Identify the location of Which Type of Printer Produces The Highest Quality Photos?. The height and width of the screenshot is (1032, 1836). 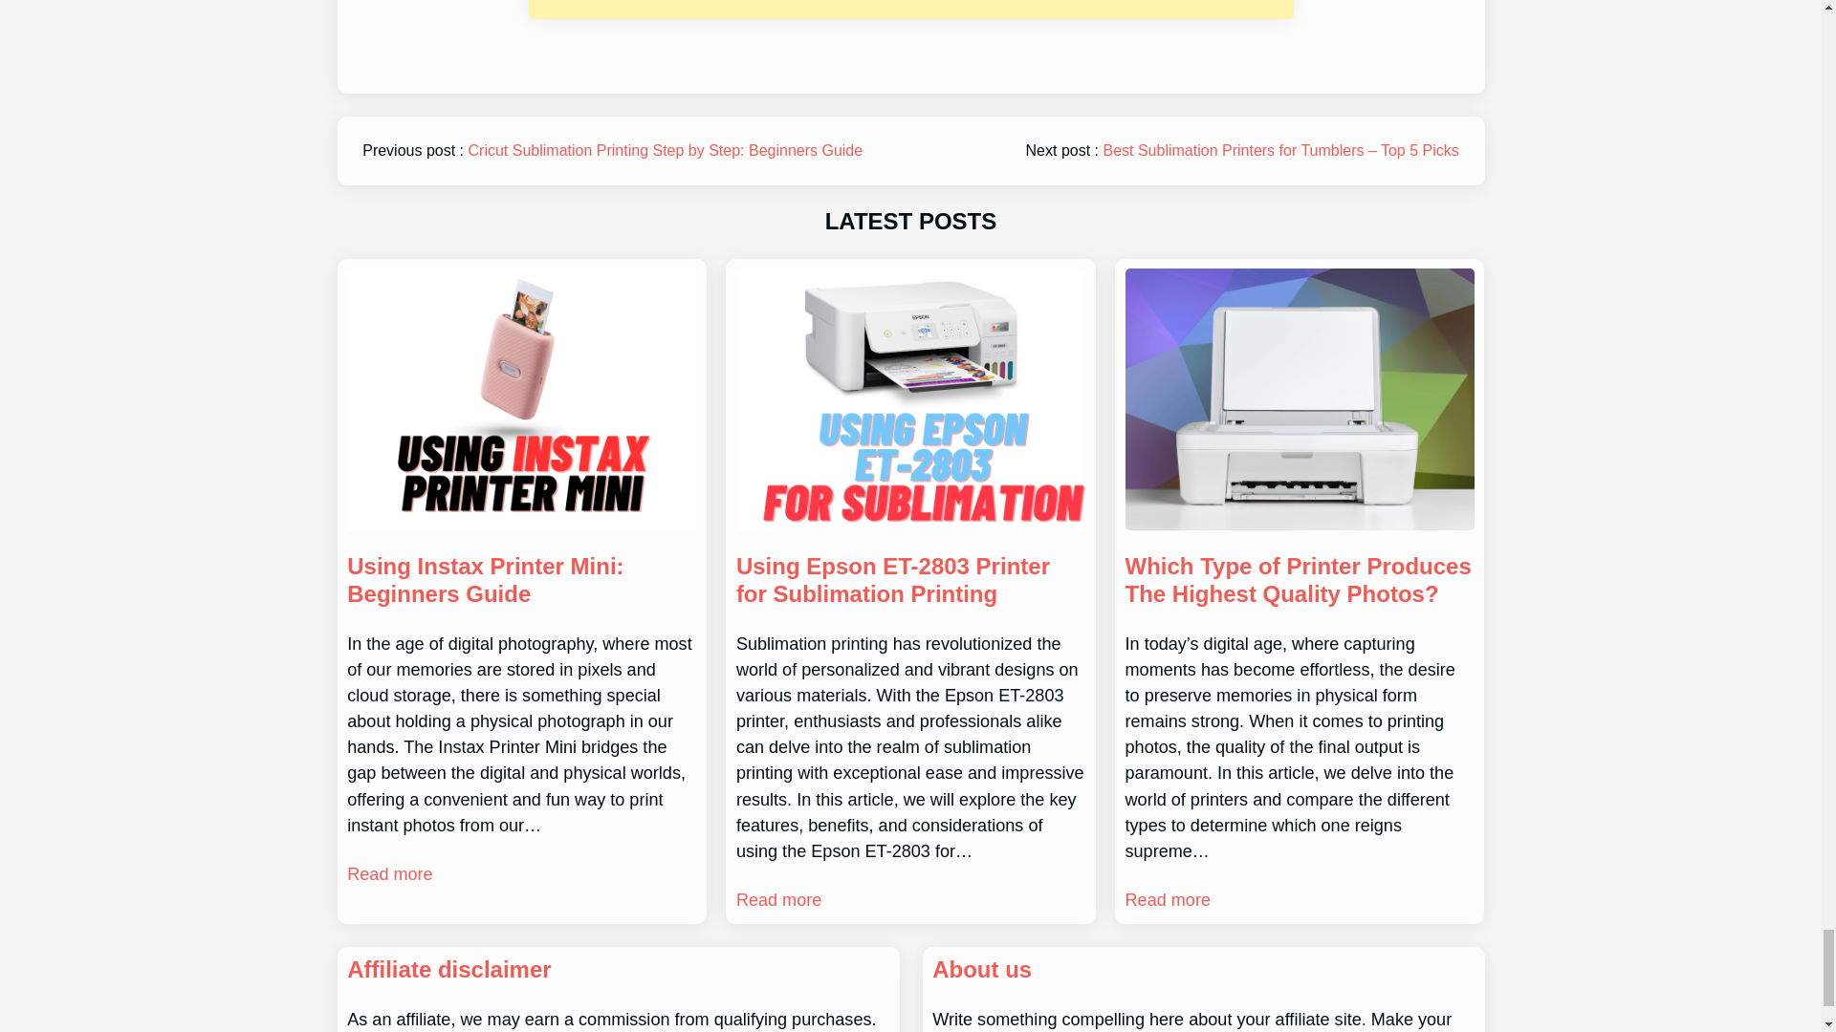
(1299, 581).